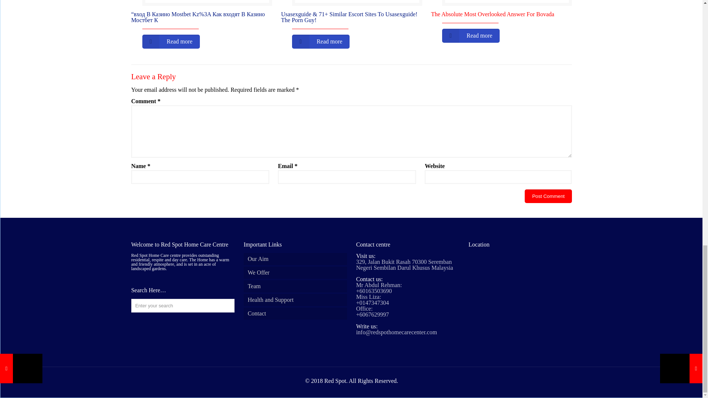 This screenshot has height=398, width=708. What do you see at coordinates (295, 273) in the screenshot?
I see `We Offer` at bounding box center [295, 273].